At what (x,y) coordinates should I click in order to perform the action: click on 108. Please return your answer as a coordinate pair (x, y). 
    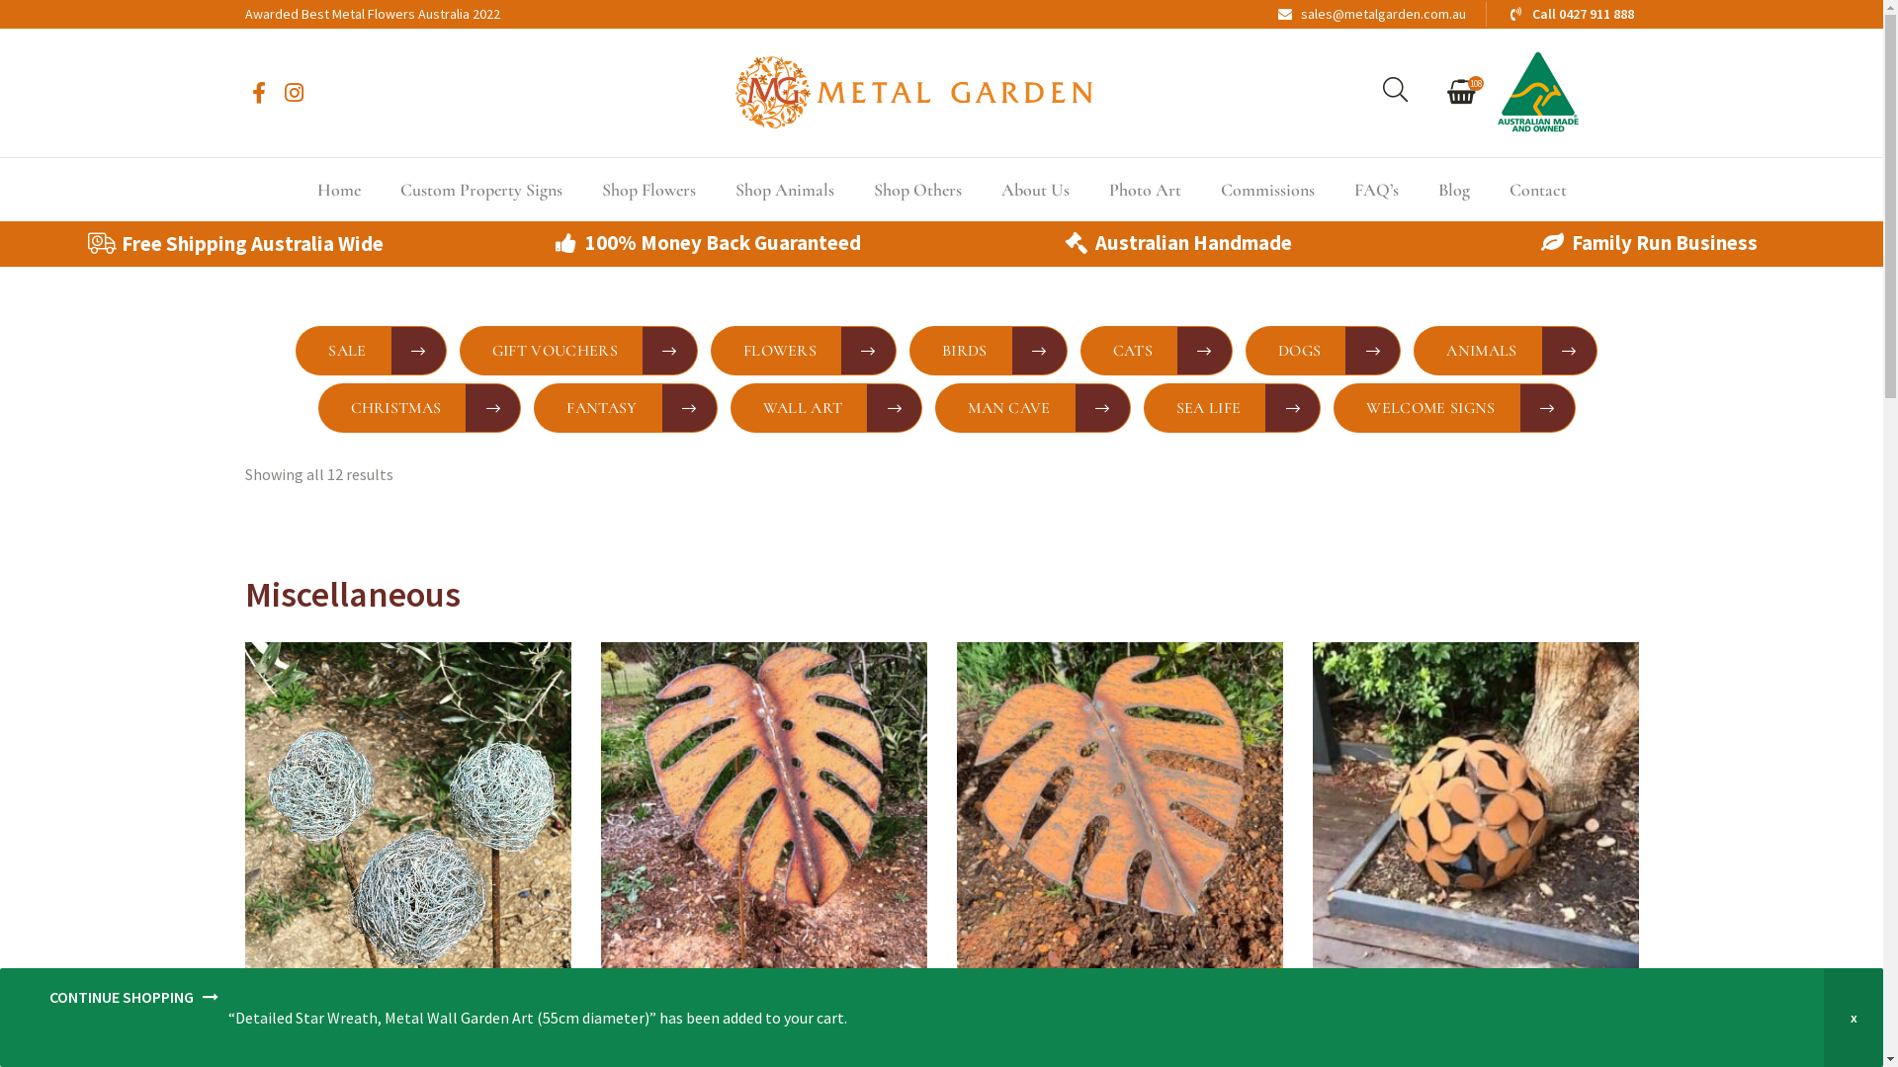
    Looking at the image, I should click on (1468, 93).